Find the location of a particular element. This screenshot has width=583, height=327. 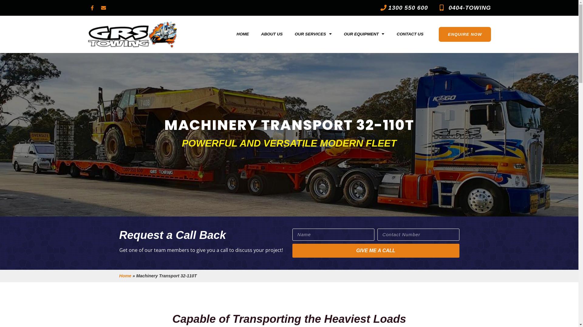

OUR SERVICES is located at coordinates (313, 34).